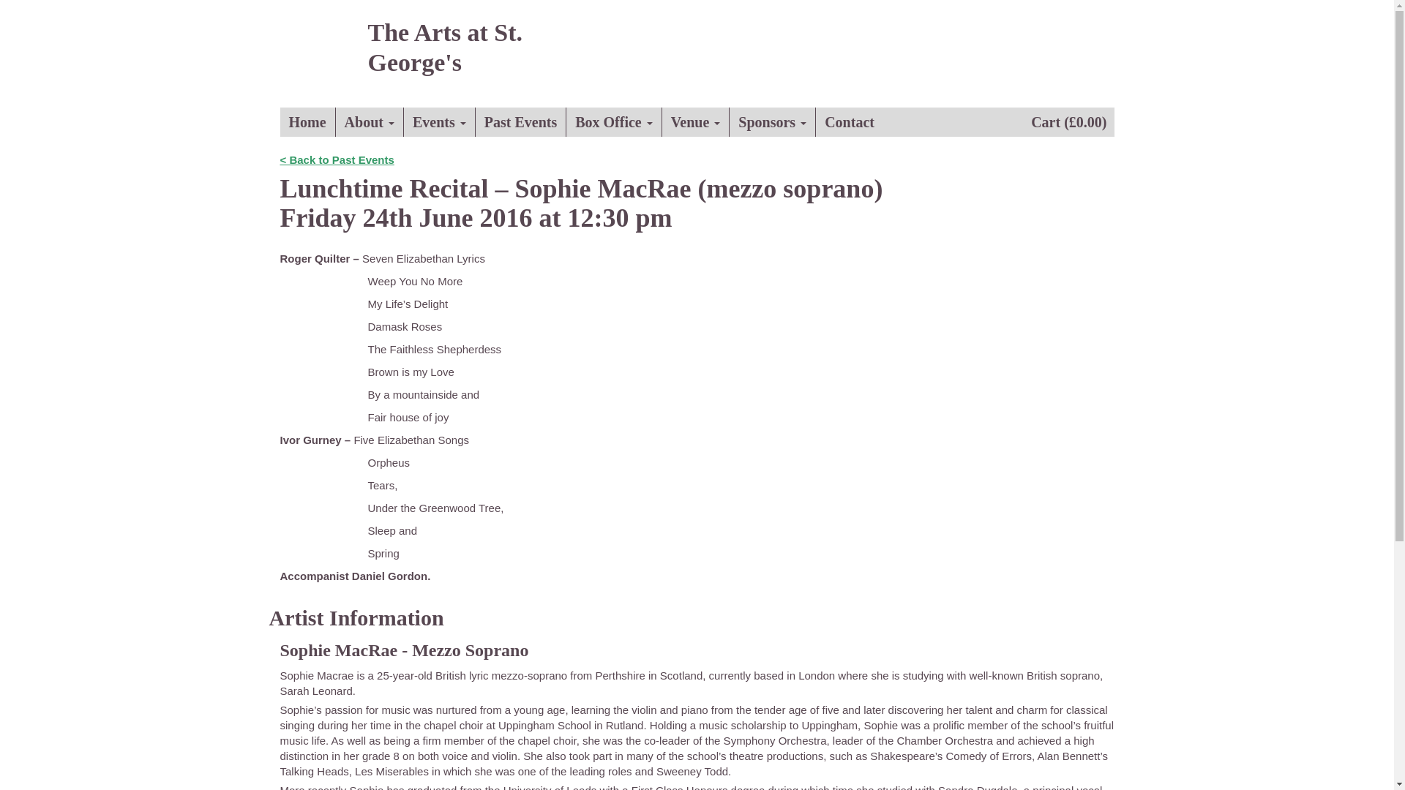  What do you see at coordinates (370, 121) in the screenshot?
I see `About` at bounding box center [370, 121].